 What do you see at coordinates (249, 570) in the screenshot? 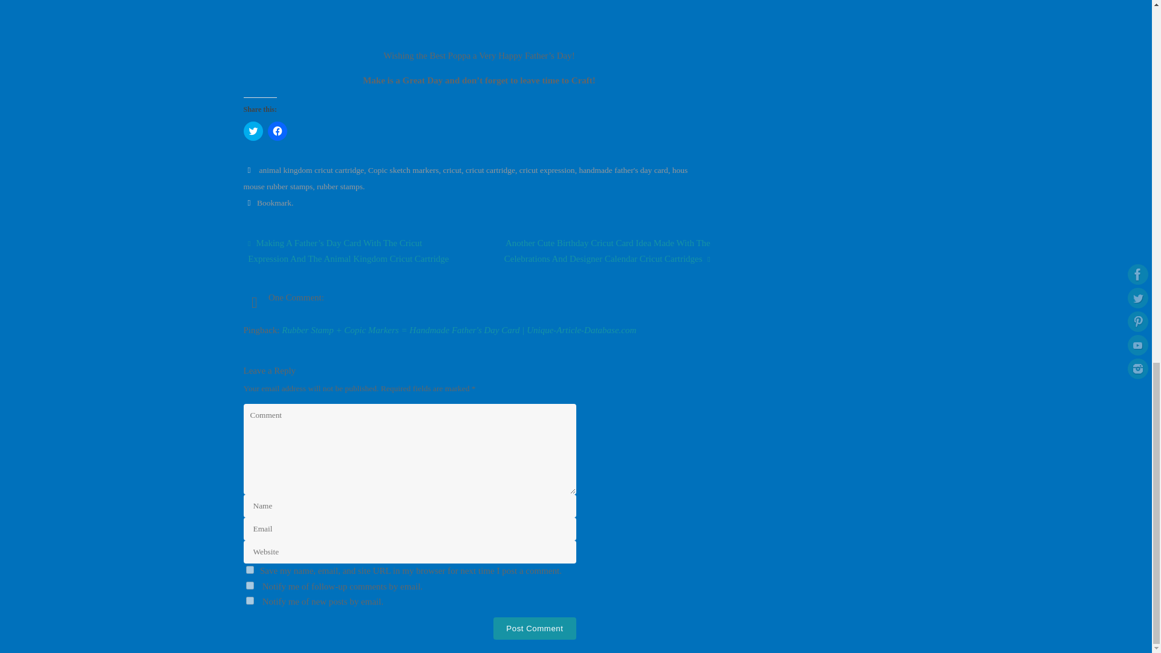
I see `yes` at bounding box center [249, 570].